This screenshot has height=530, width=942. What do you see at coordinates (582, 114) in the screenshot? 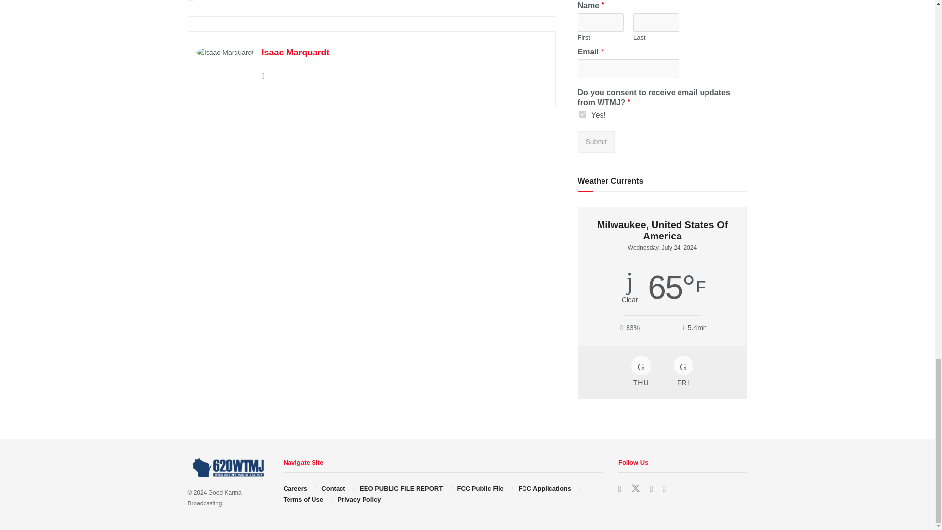
I see `Yes!` at bounding box center [582, 114].